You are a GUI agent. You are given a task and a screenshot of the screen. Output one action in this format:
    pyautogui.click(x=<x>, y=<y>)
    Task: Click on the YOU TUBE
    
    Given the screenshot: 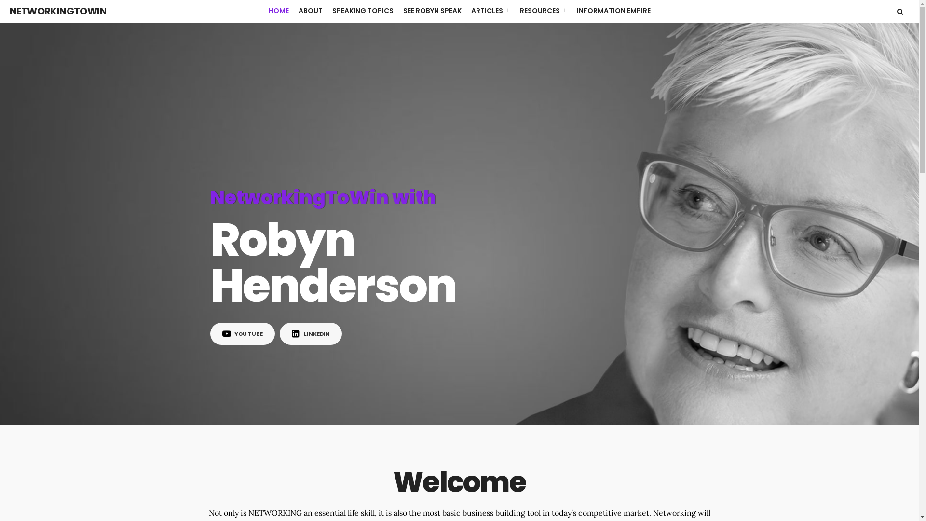 What is the action you would take?
    pyautogui.click(x=243, y=334)
    